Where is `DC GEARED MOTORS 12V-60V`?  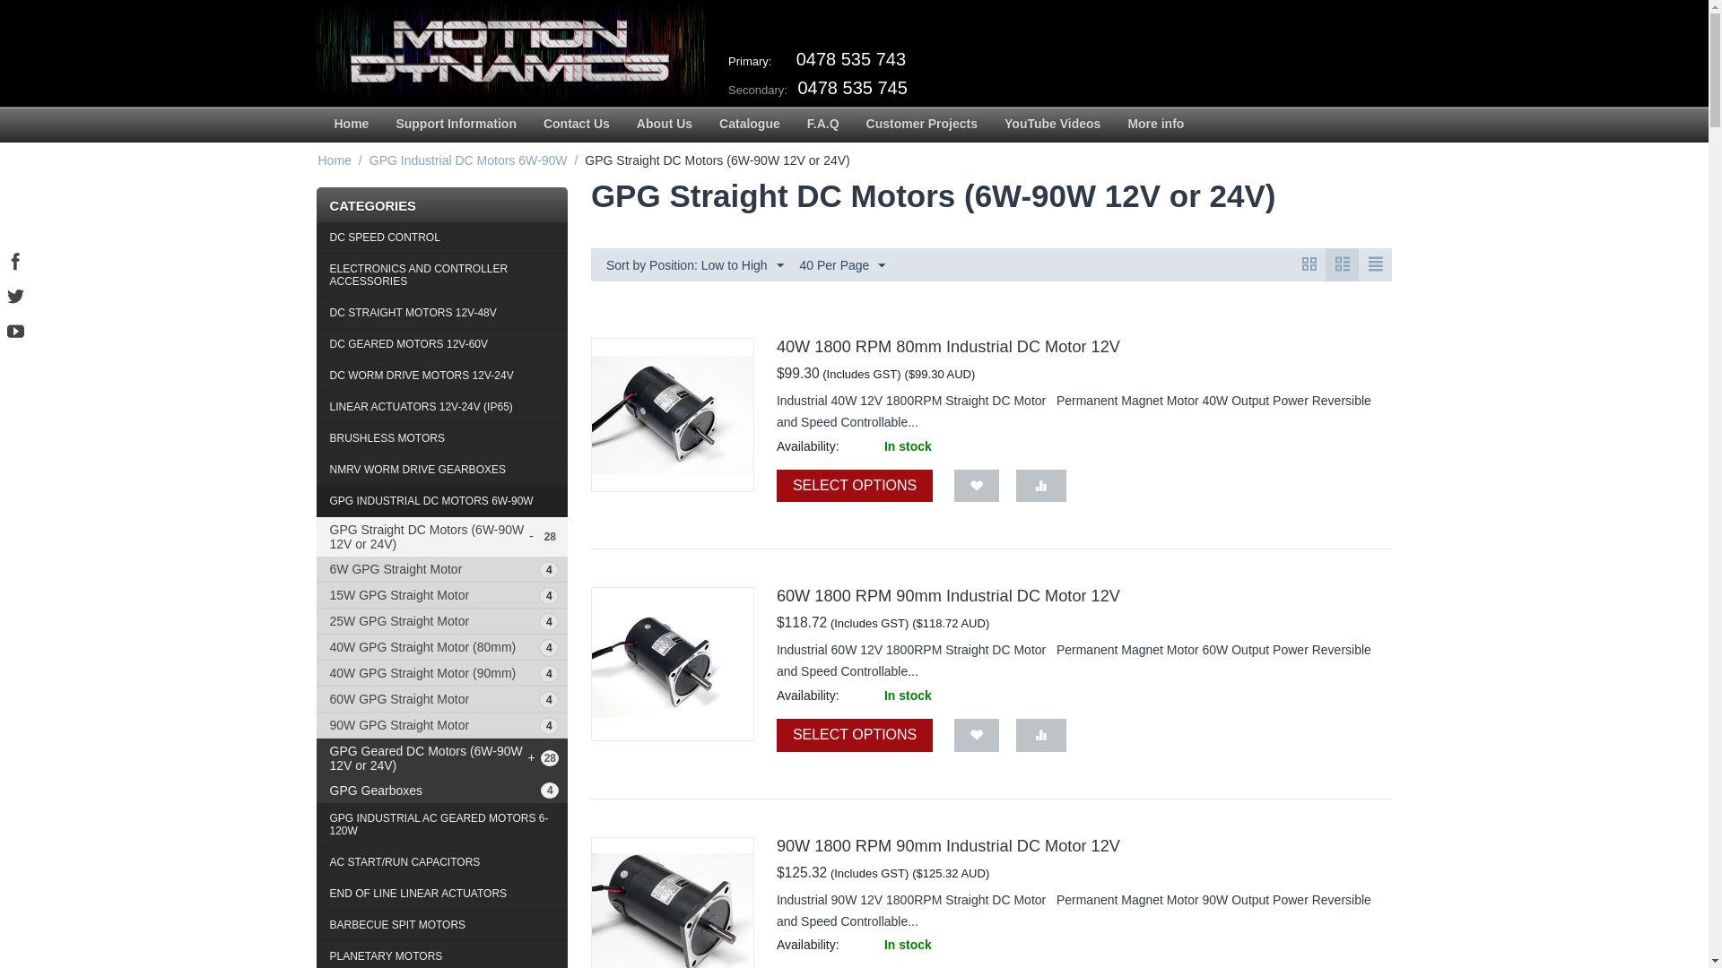 DC GEARED MOTORS 12V-60V is located at coordinates (441, 344).